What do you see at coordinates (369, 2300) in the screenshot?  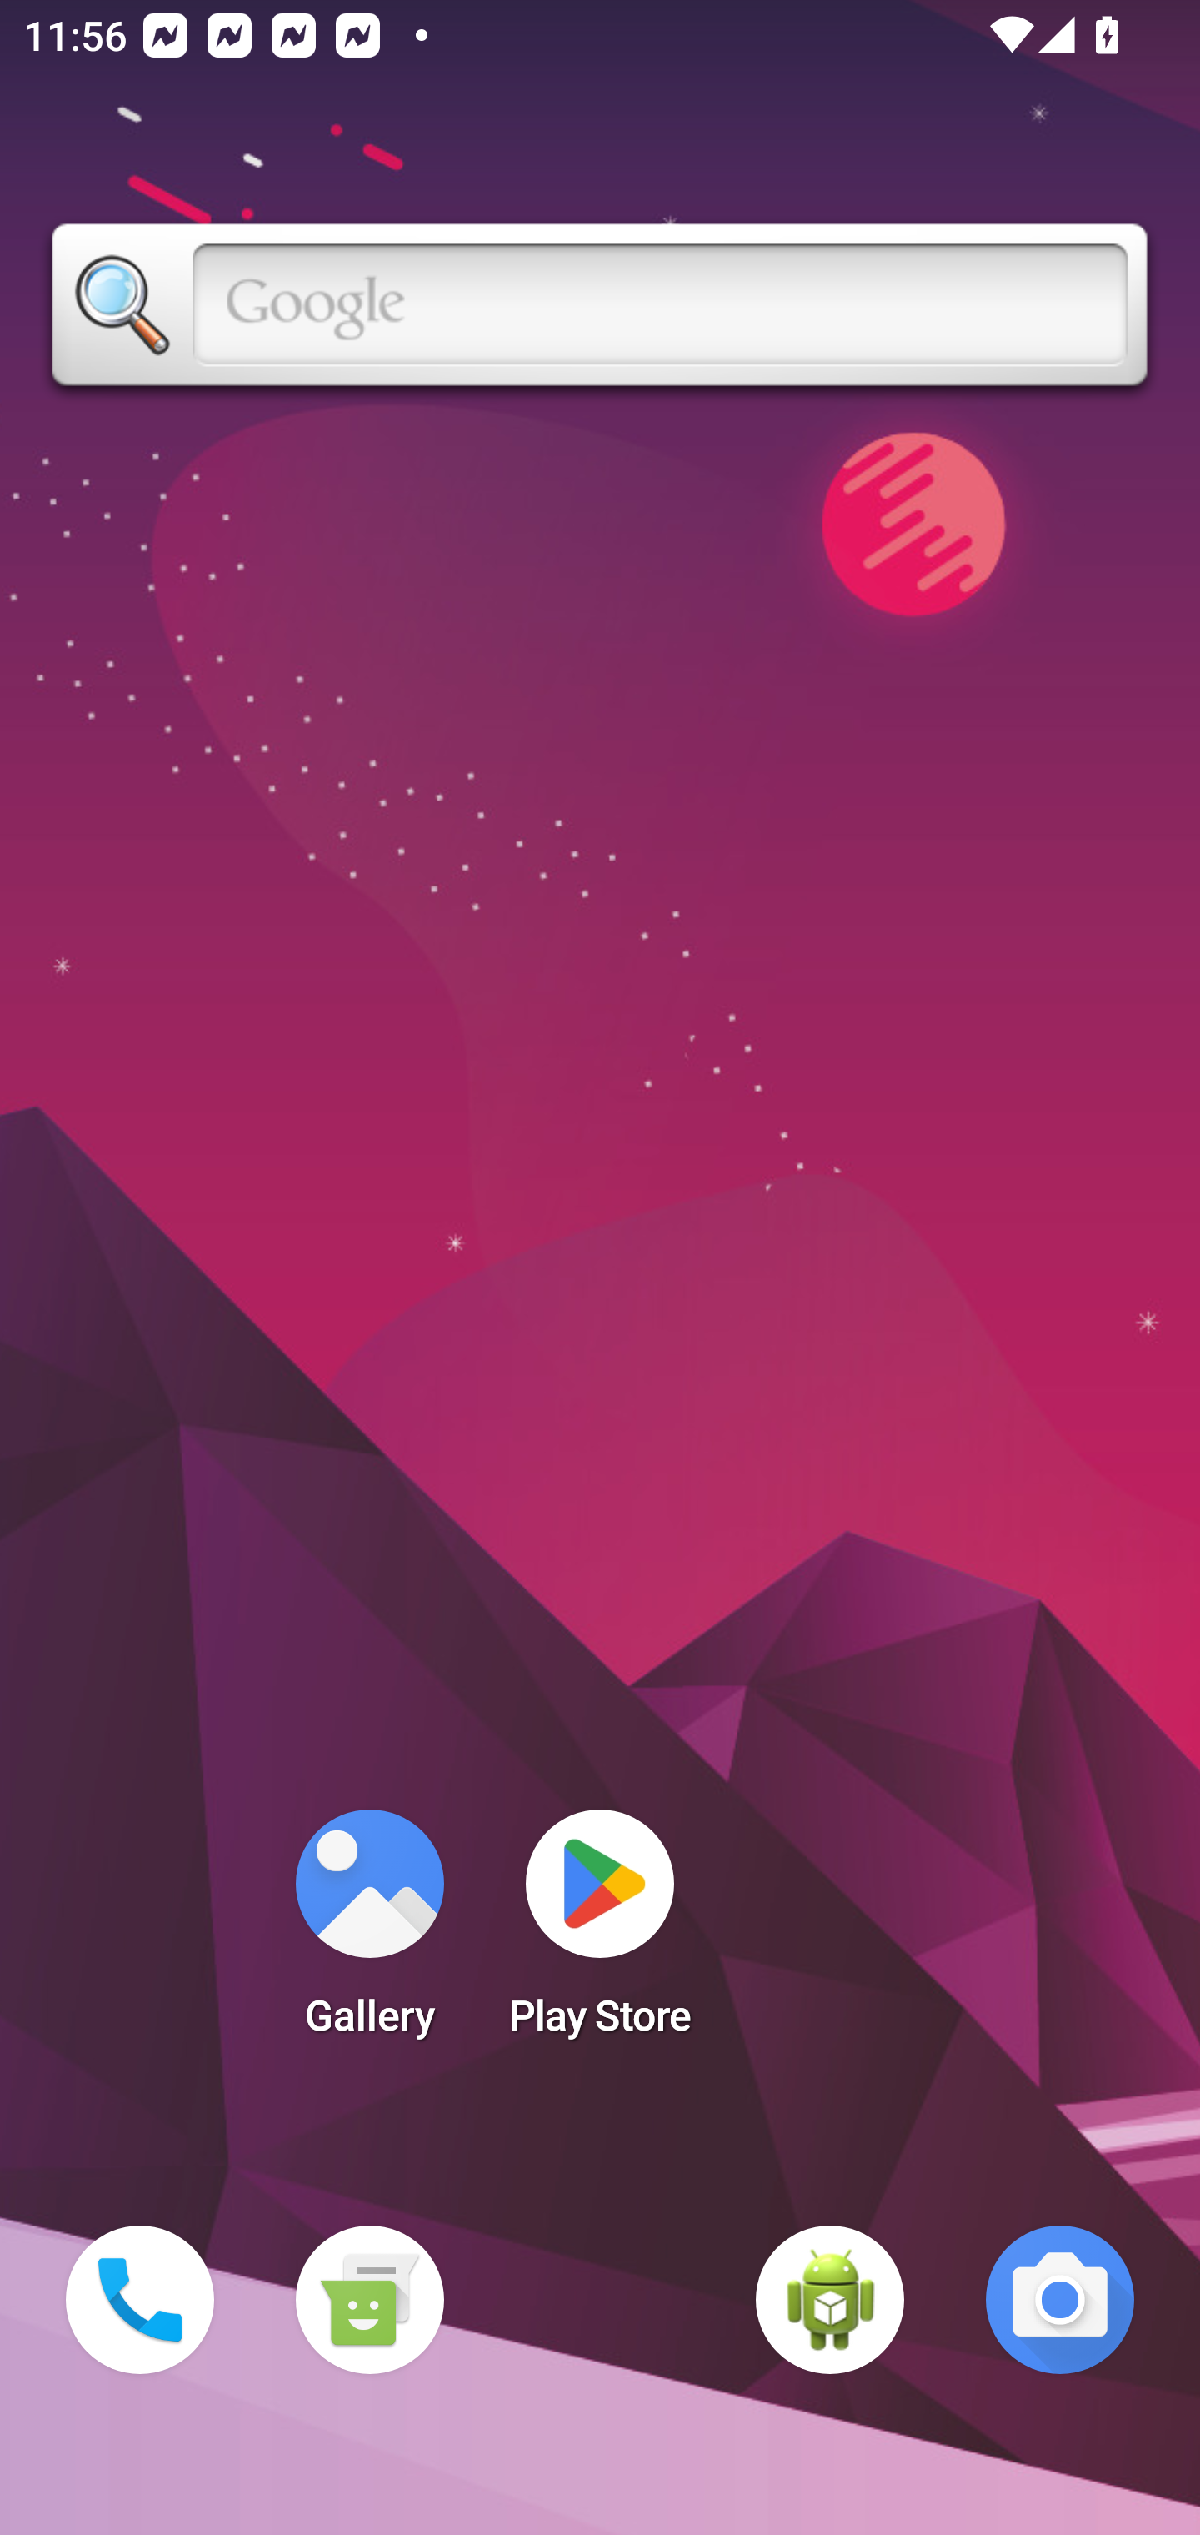 I see `Messaging` at bounding box center [369, 2300].